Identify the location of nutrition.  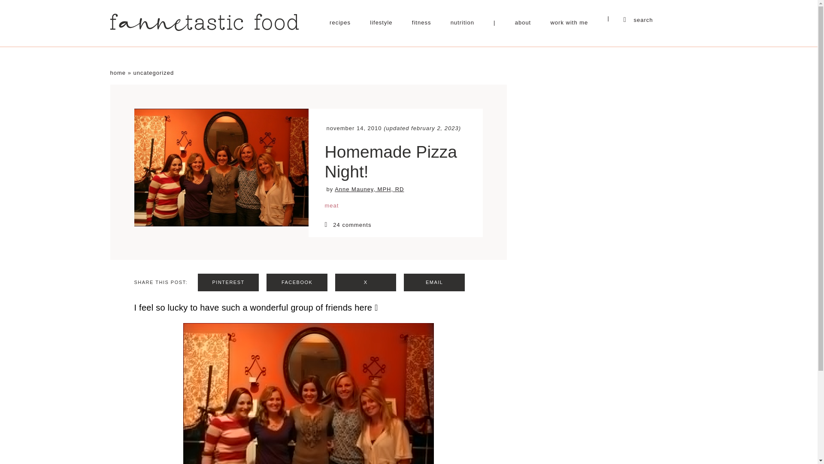
(463, 22).